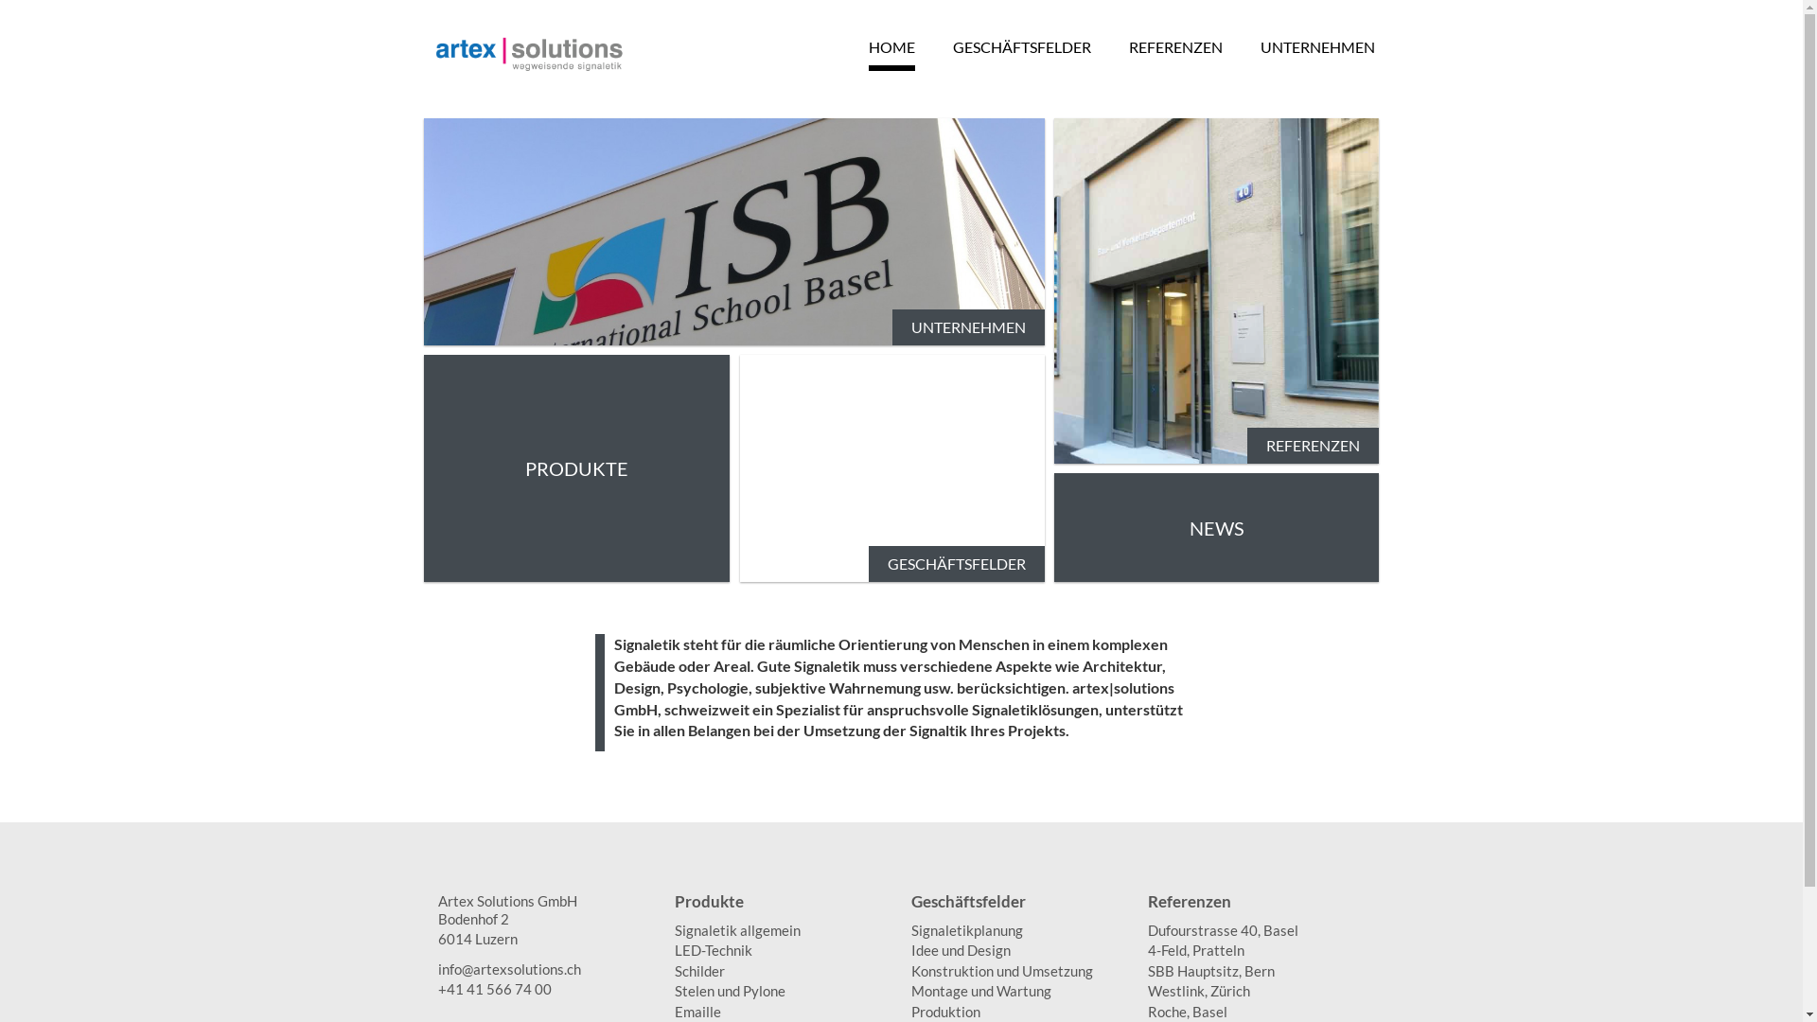 The width and height of the screenshot is (1817, 1022). What do you see at coordinates (1019, 992) in the screenshot?
I see `Montage und Wartung` at bounding box center [1019, 992].